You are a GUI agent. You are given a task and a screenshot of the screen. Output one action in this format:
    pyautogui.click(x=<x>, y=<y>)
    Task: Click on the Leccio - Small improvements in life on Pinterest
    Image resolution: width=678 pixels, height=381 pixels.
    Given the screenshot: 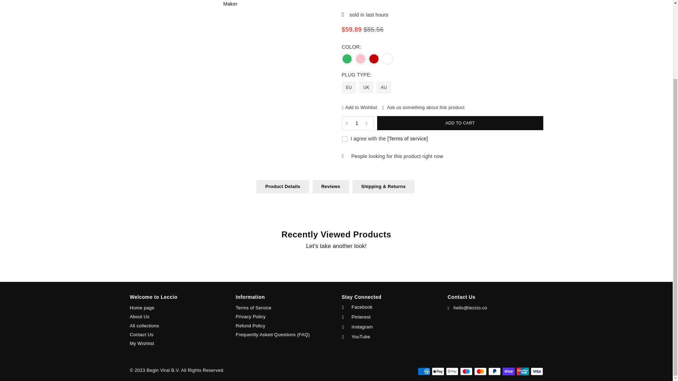 What is the action you would take?
    pyautogui.click(x=387, y=317)
    